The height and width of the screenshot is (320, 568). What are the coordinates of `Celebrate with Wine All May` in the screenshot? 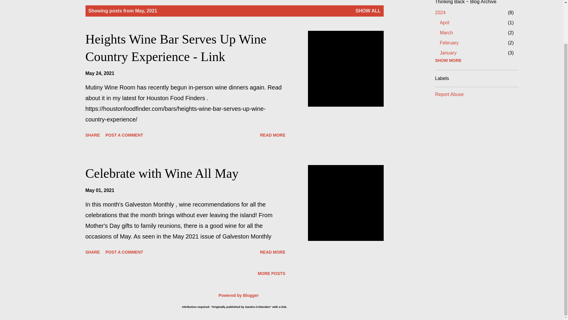 It's located at (162, 173).